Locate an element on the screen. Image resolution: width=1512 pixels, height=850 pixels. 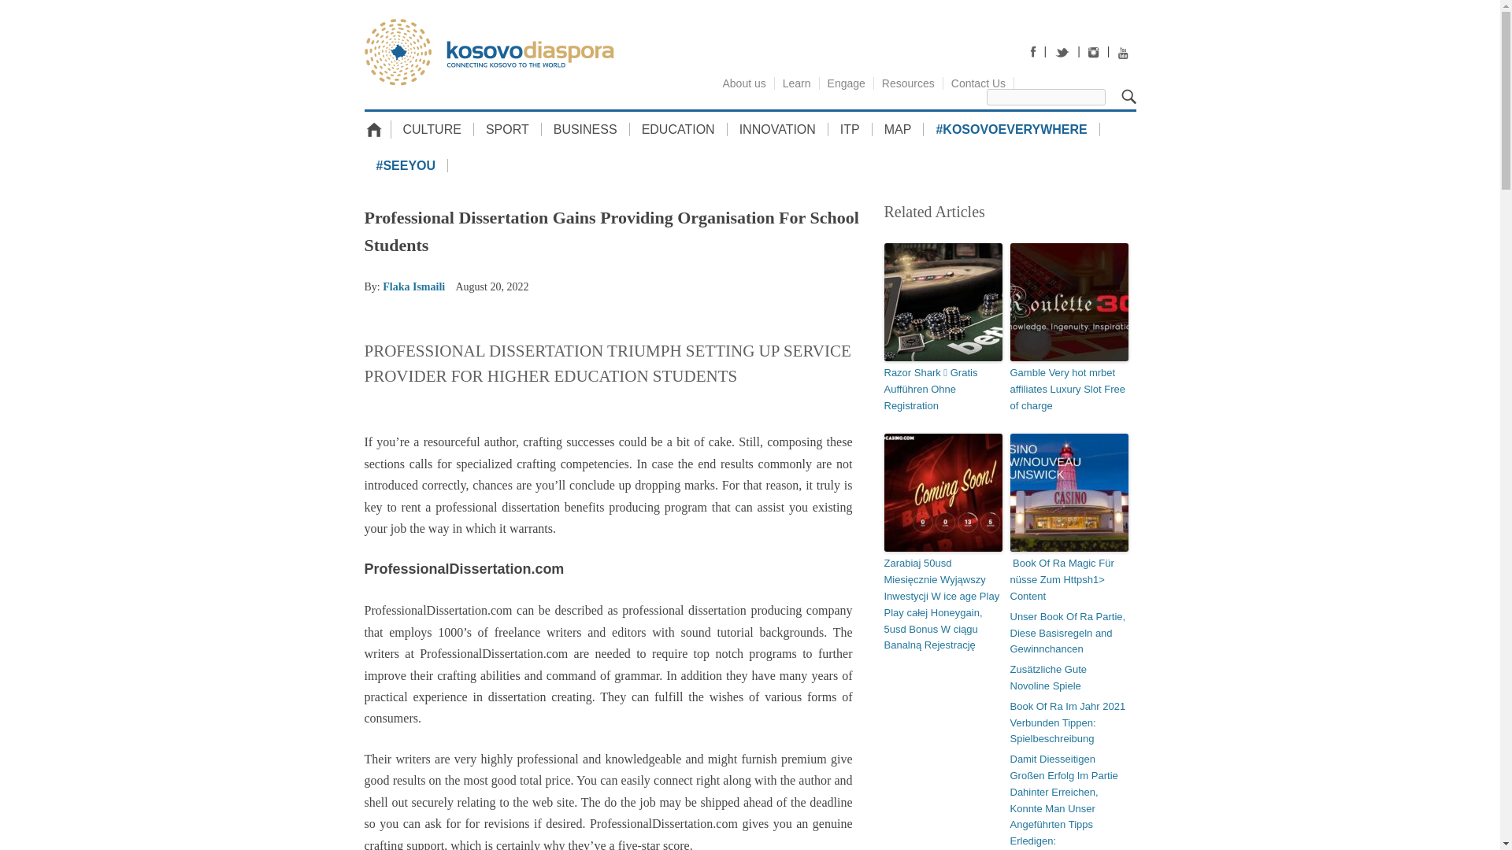
Engage is located at coordinates (846, 83).